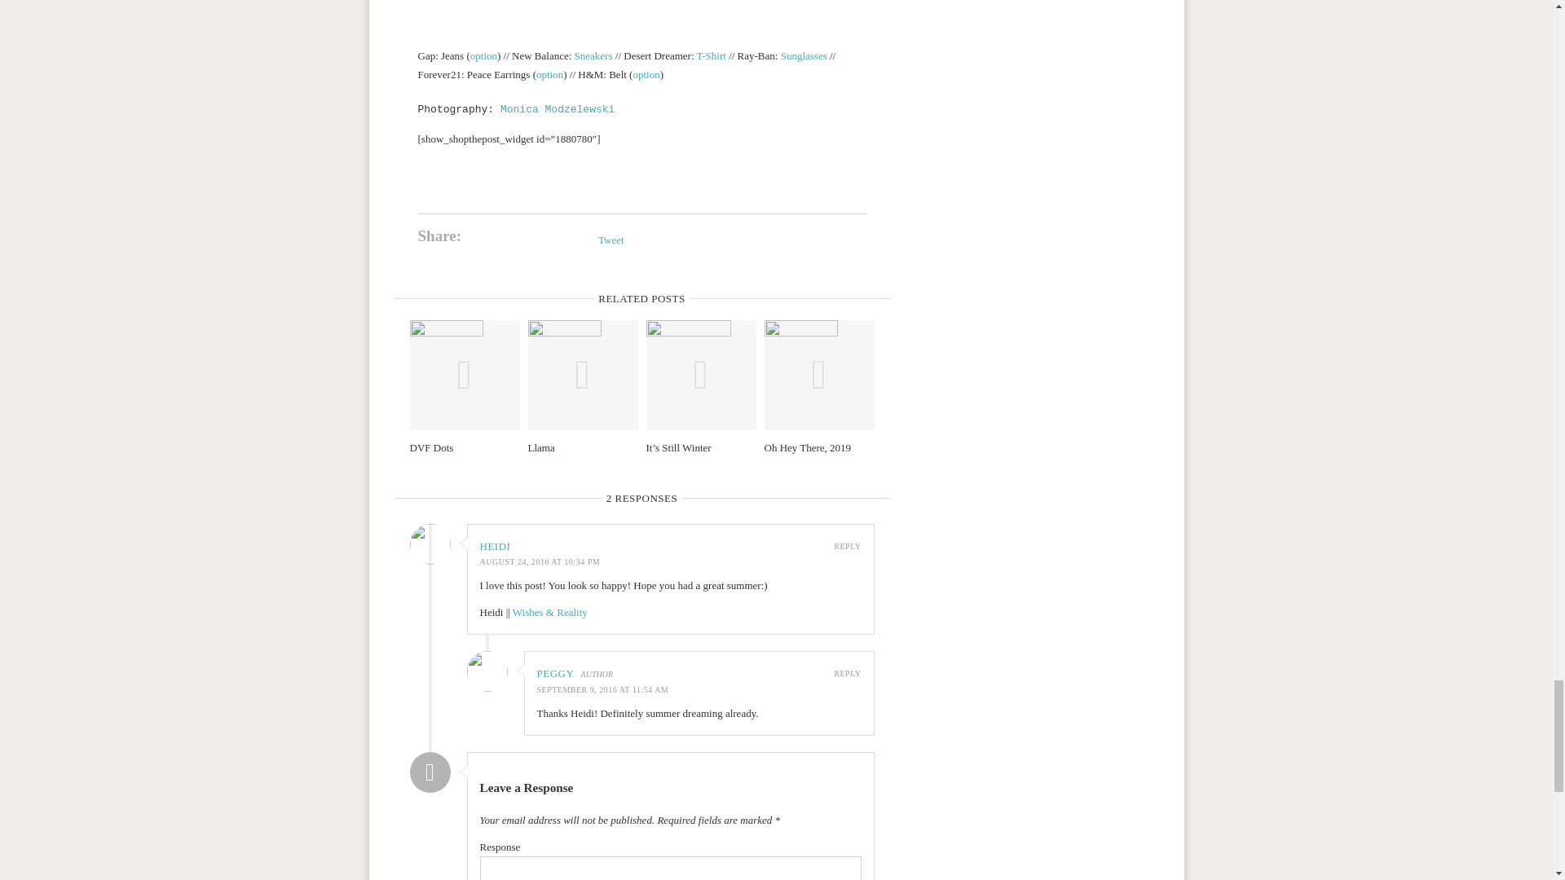 This screenshot has width=1565, height=880. Describe the element at coordinates (558, 109) in the screenshot. I see `Monica Modzelewski` at that location.